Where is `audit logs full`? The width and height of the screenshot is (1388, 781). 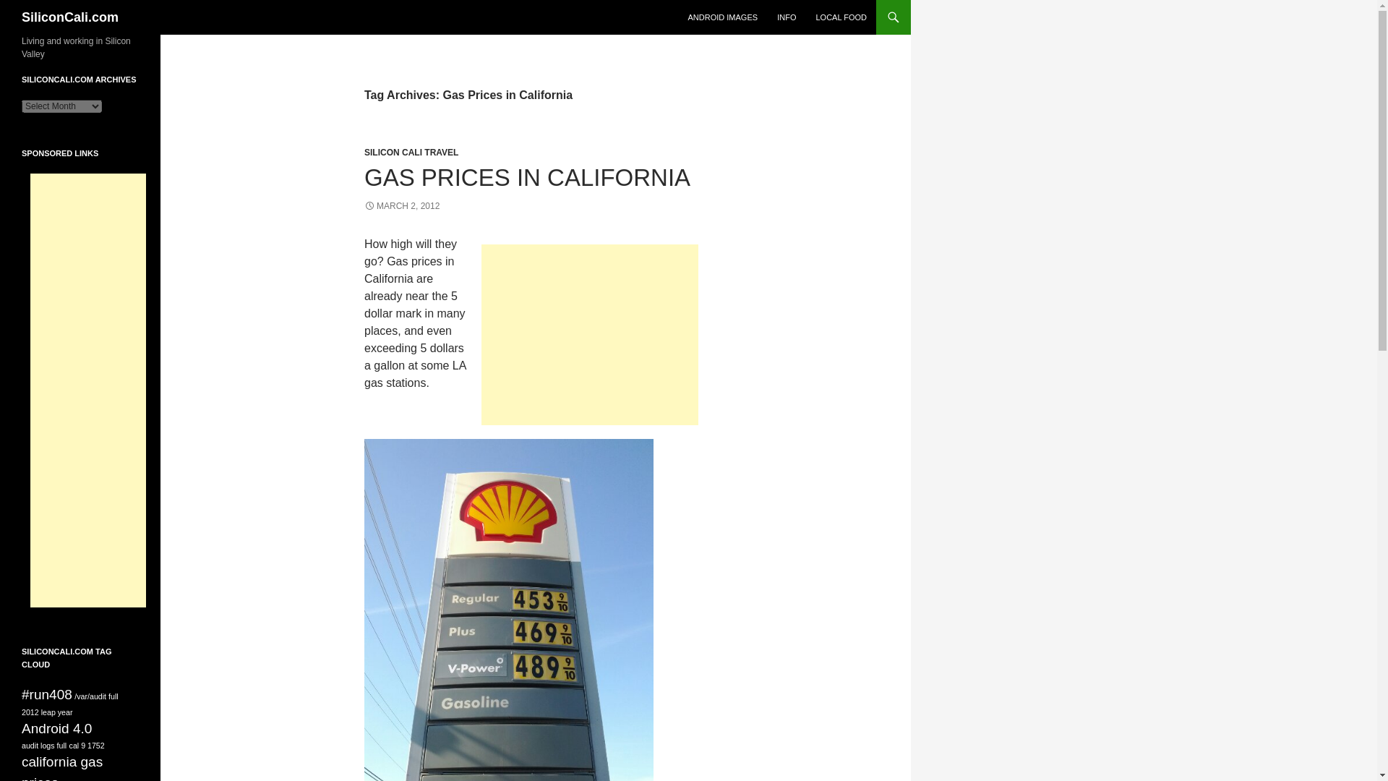 audit logs full is located at coordinates (44, 745).